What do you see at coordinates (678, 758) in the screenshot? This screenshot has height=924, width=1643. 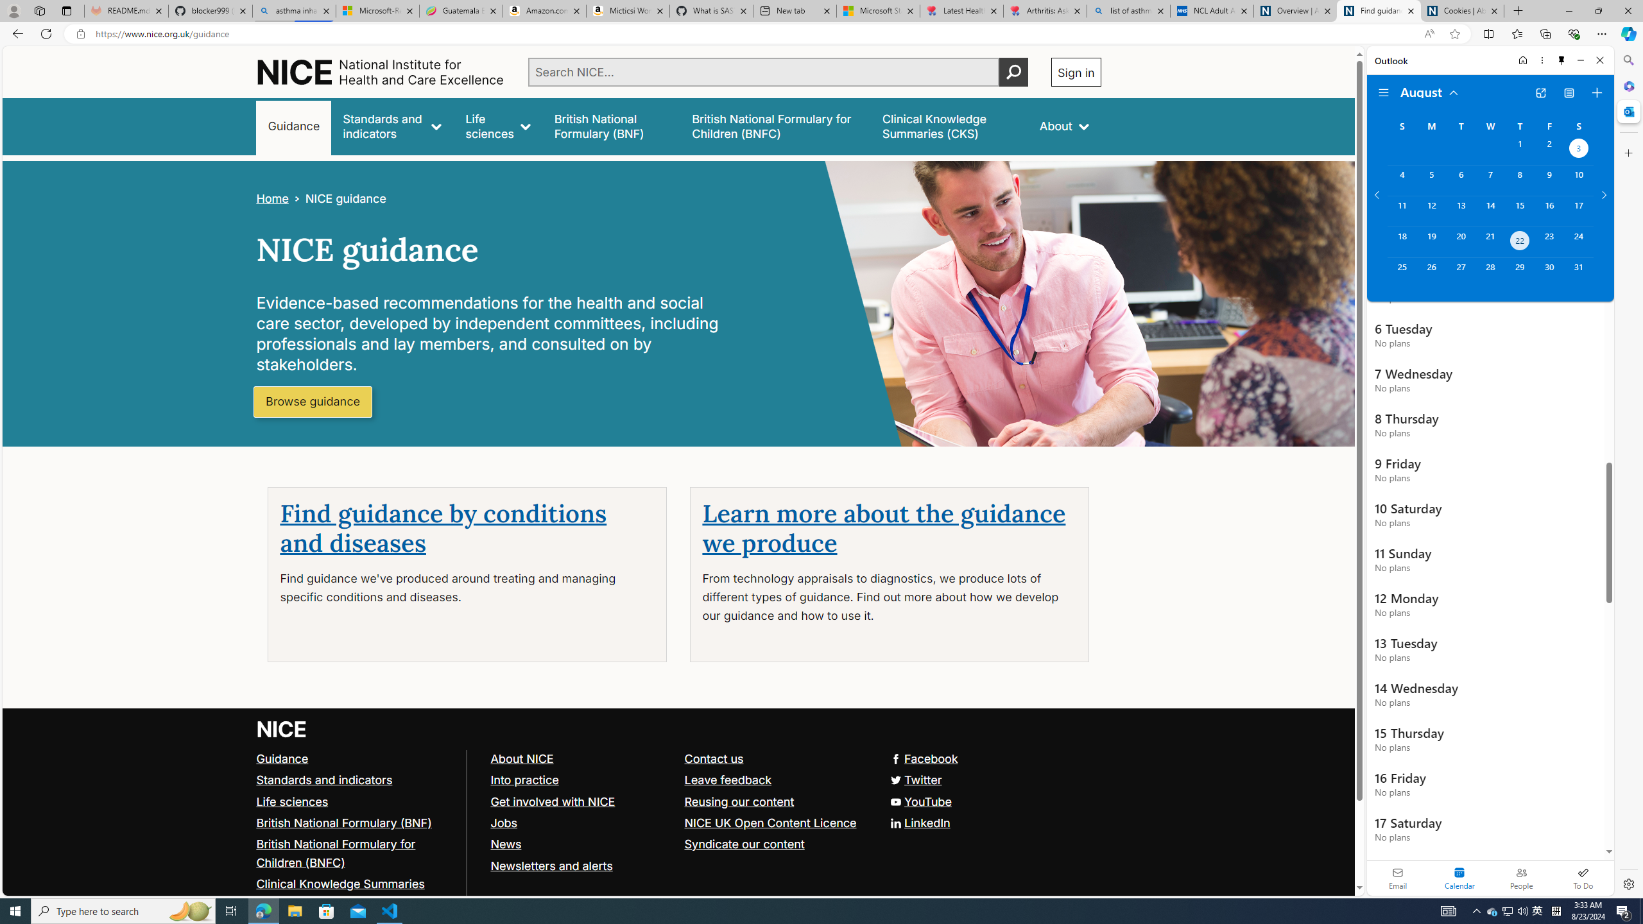 I see `Facebook` at bounding box center [678, 758].